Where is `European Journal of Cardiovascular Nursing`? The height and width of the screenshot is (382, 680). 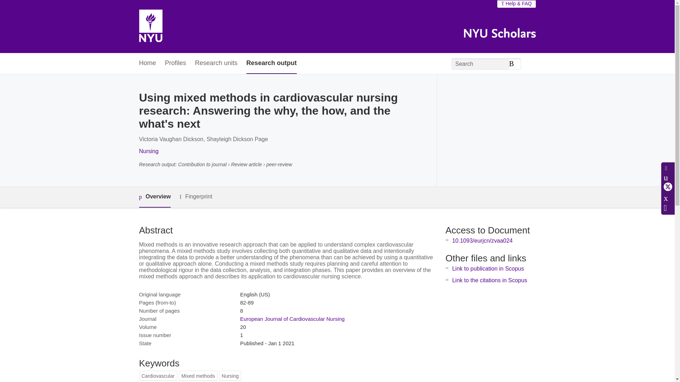
European Journal of Cardiovascular Nursing is located at coordinates (292, 319).